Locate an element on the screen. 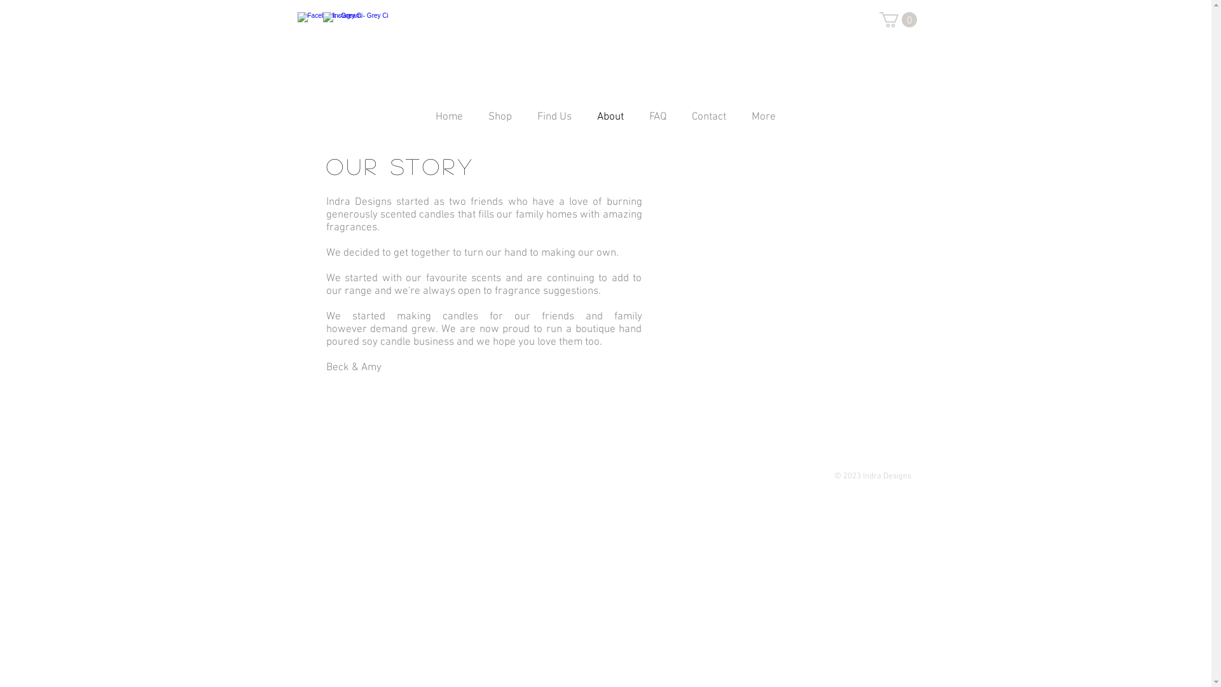  Contact is located at coordinates (709, 121).